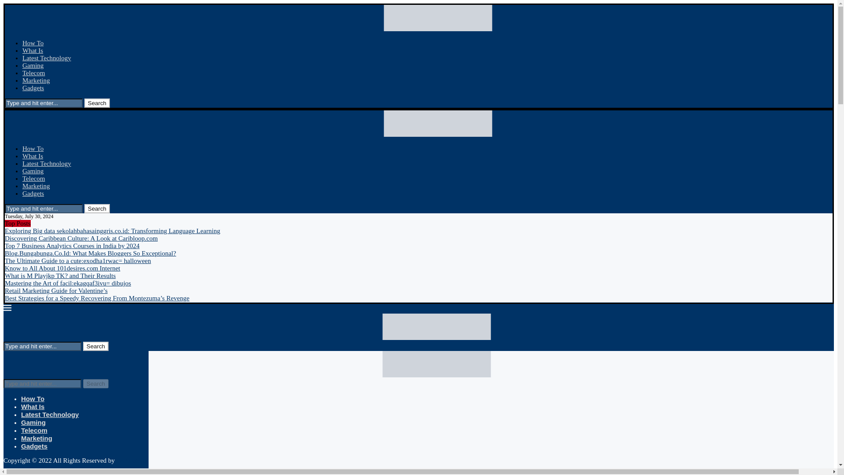 The height and width of the screenshot is (475, 844). Describe the element at coordinates (36, 186) in the screenshot. I see `Marketing` at that location.